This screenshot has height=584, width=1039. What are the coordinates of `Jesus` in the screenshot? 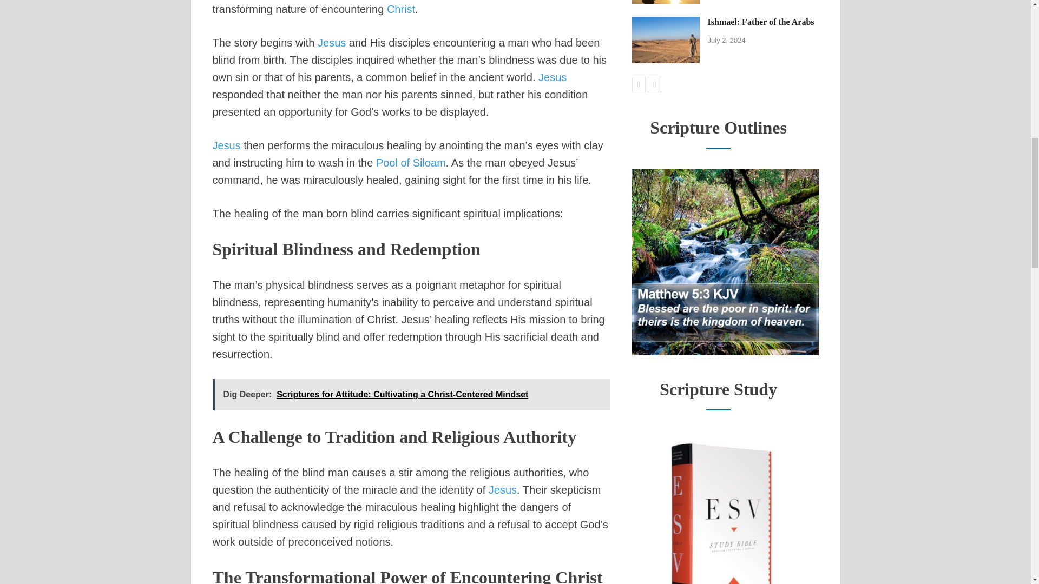 It's located at (226, 145).